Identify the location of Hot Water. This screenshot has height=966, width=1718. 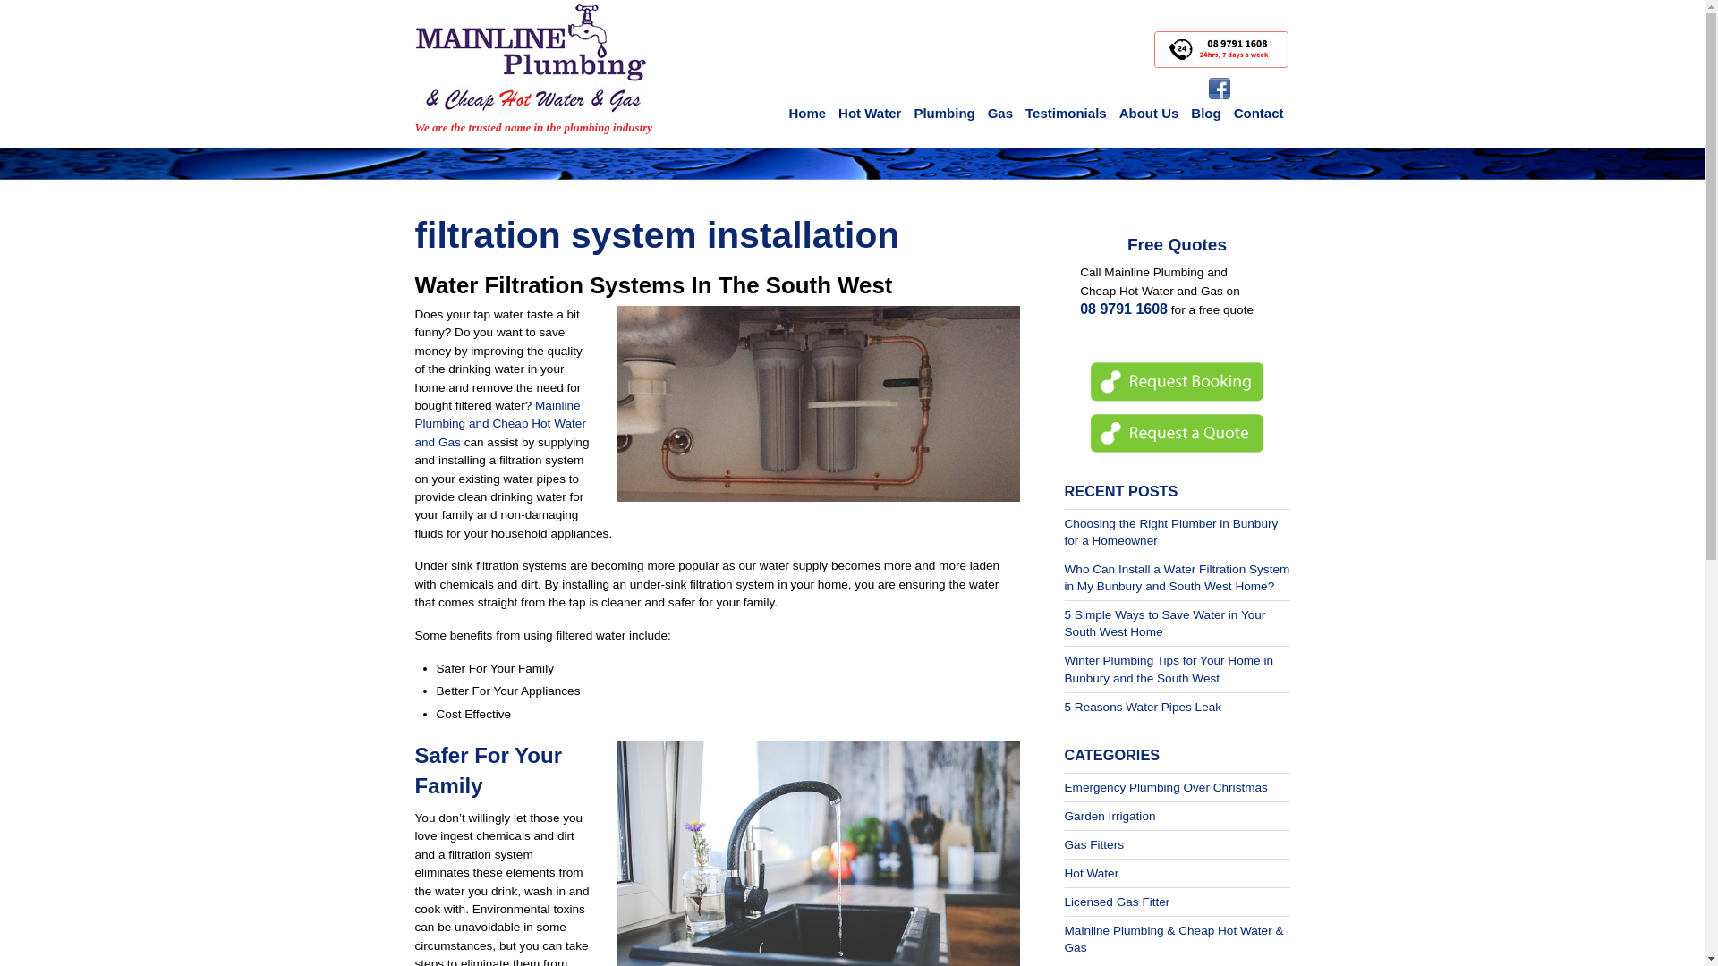
(870, 113).